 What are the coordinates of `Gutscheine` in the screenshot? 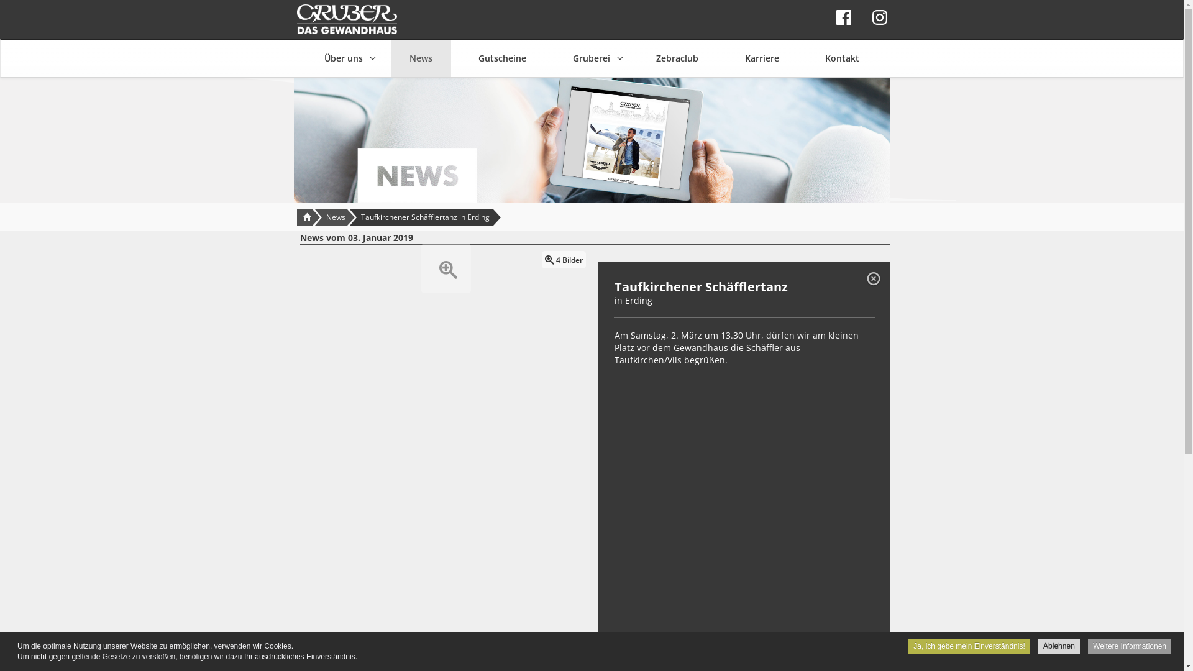 It's located at (502, 58).